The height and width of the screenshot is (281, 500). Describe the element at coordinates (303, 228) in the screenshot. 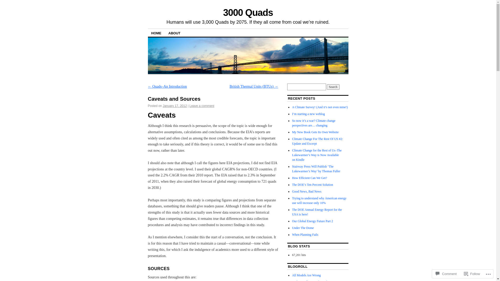

I see `Under The Dome` at that location.